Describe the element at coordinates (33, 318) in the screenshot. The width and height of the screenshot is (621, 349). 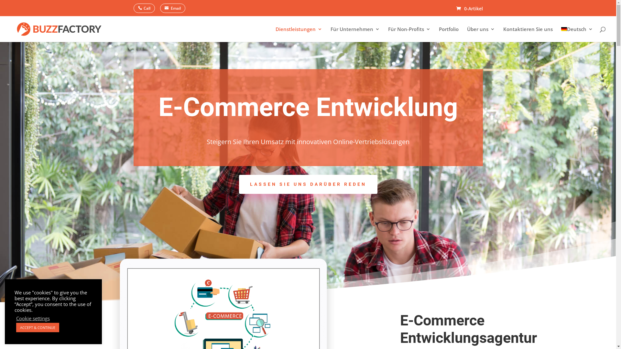
I see `Cookie settings` at that location.